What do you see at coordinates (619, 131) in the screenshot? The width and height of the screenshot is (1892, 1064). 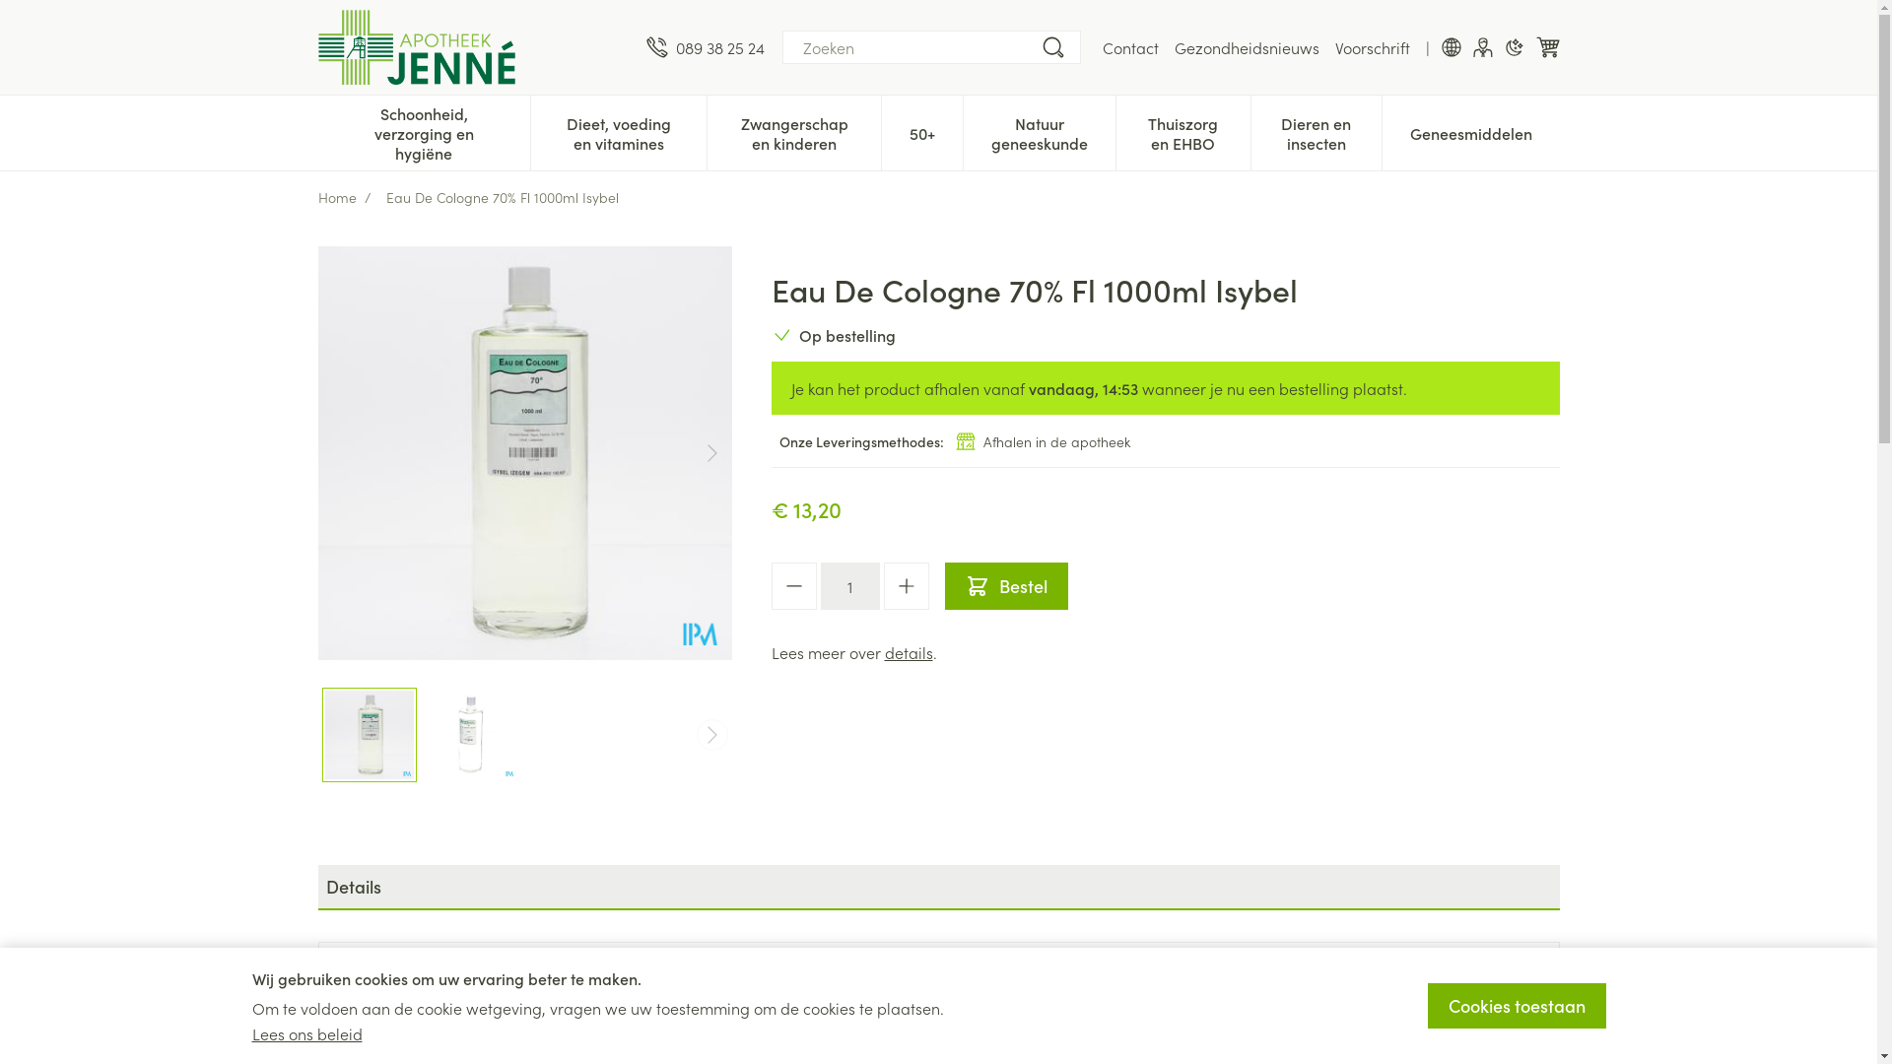 I see `Dieet, voeding en vitamines` at bounding box center [619, 131].